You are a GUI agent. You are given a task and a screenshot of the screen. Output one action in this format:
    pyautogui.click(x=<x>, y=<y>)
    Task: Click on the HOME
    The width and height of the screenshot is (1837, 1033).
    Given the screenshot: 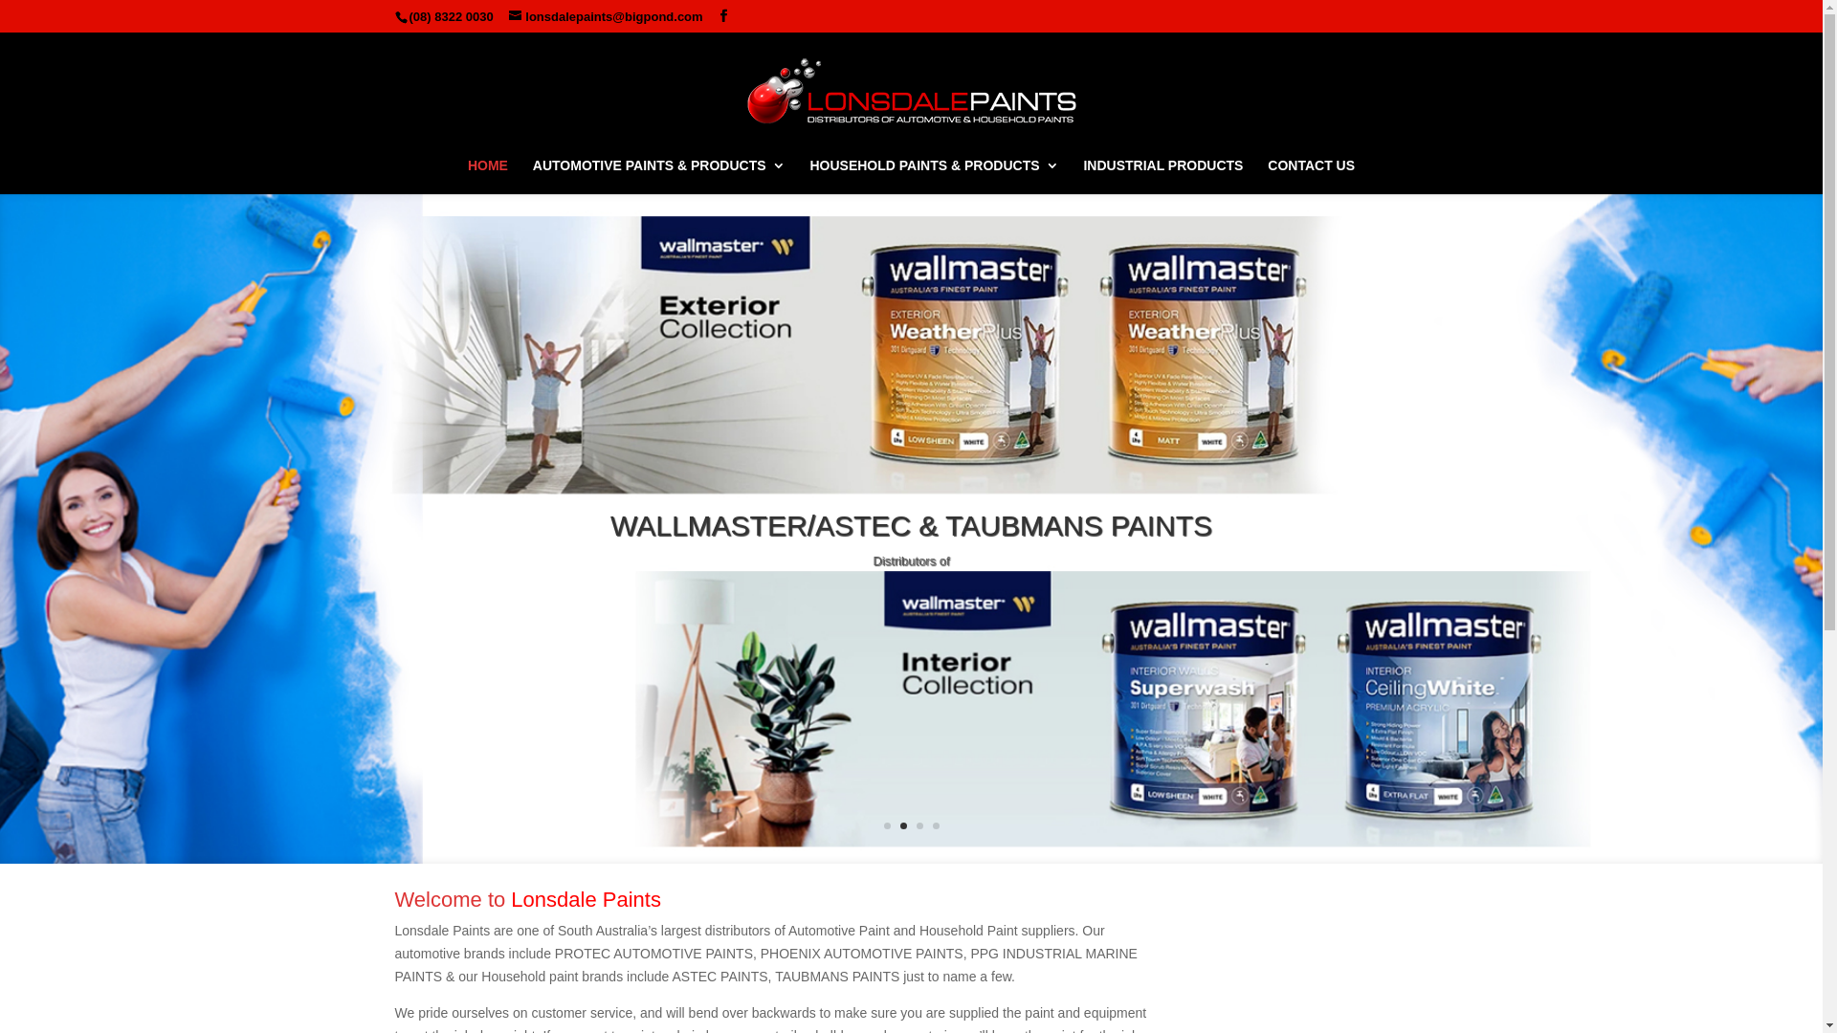 What is the action you would take?
    pyautogui.click(x=488, y=176)
    